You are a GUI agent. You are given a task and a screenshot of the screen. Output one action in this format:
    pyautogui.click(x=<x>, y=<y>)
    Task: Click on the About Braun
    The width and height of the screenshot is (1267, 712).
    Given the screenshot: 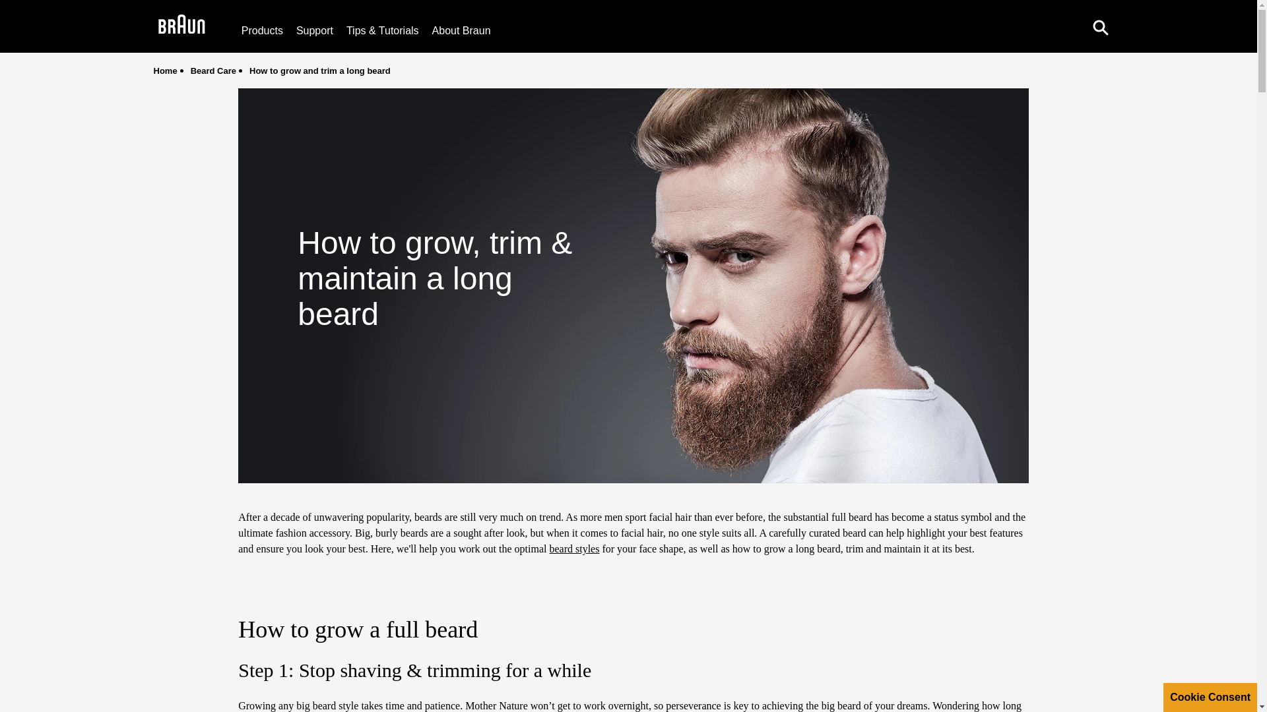 What is the action you would take?
    pyautogui.click(x=461, y=30)
    